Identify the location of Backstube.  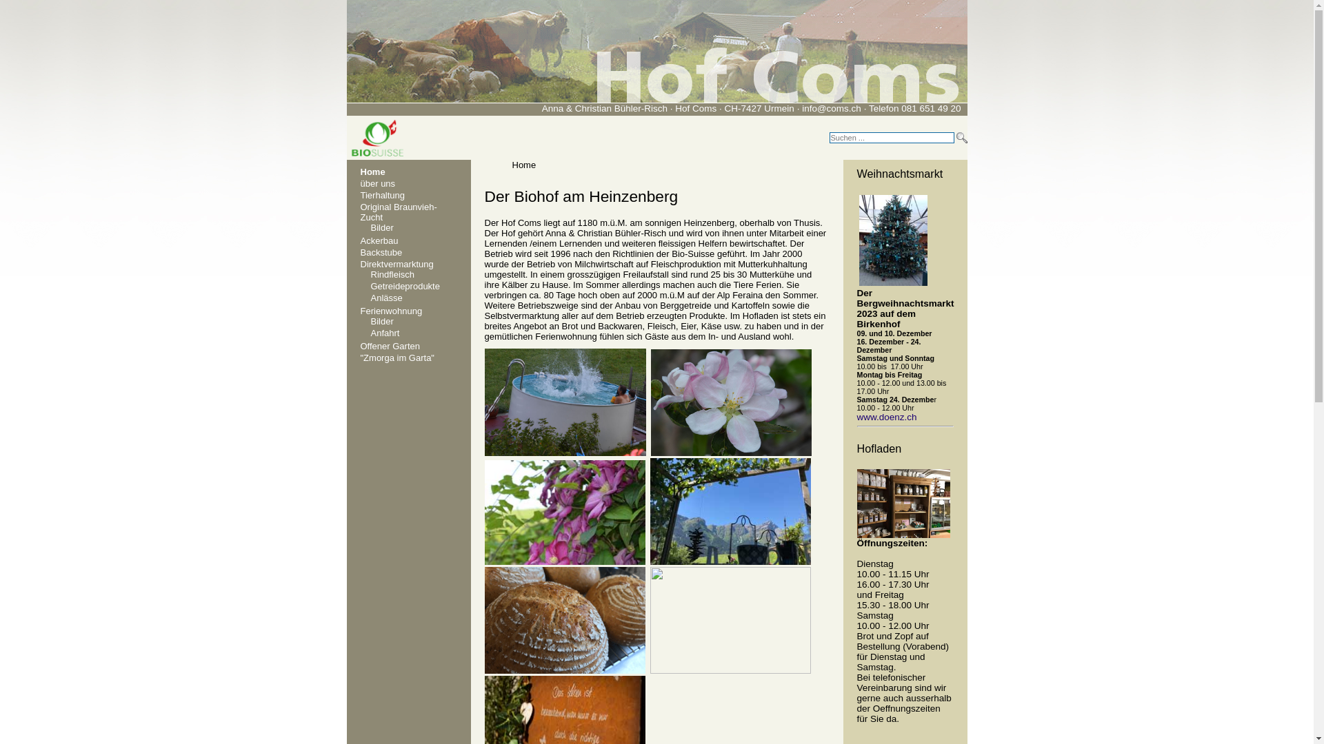
(381, 252).